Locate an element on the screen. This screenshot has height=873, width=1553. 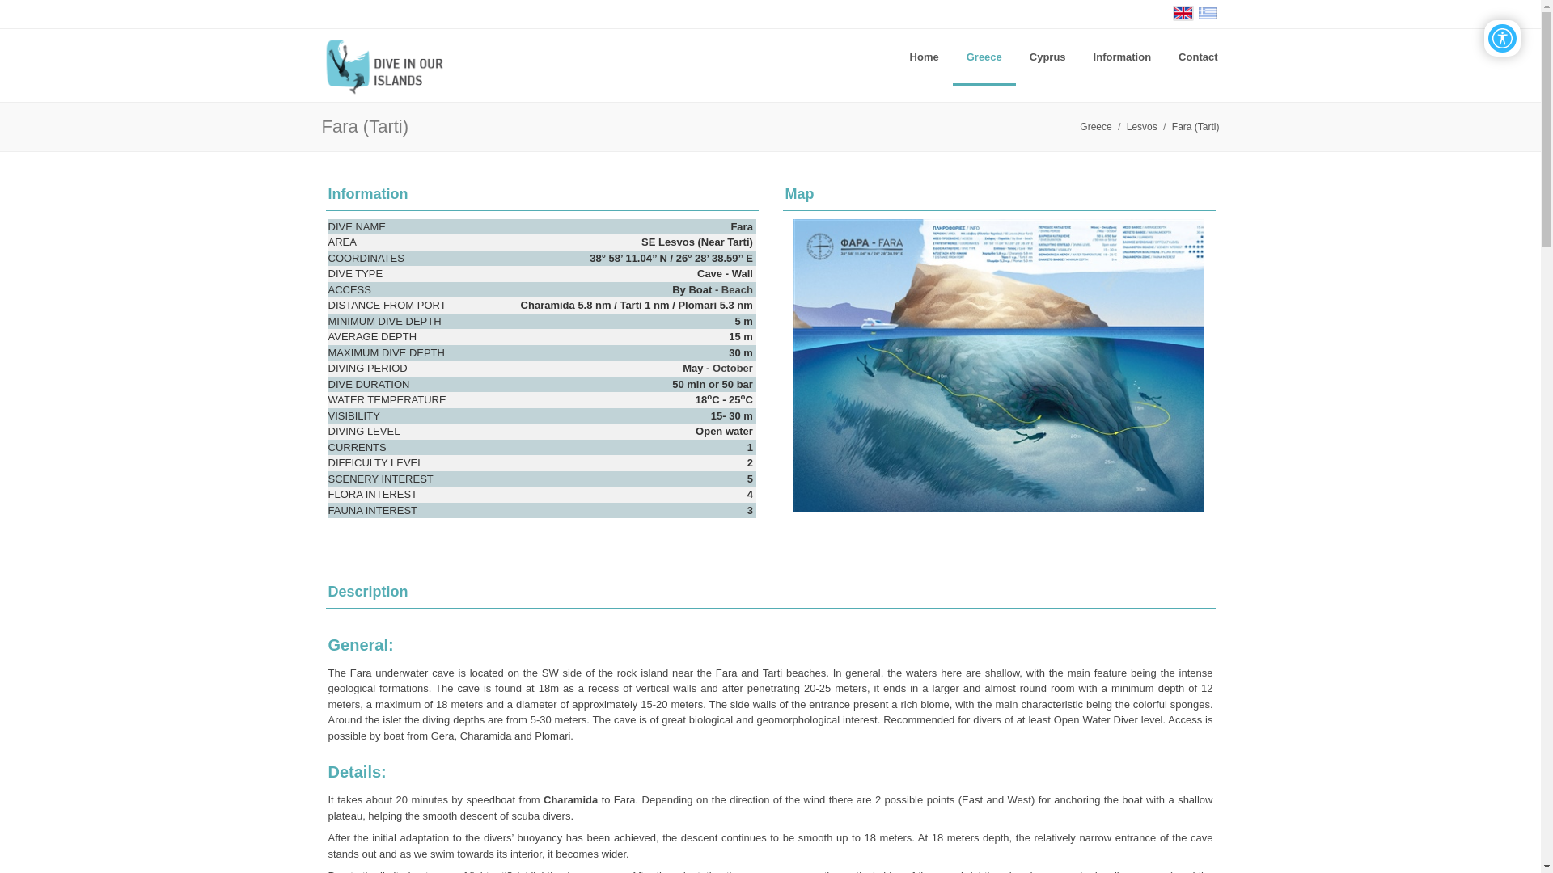
Greece is located at coordinates (984, 57).